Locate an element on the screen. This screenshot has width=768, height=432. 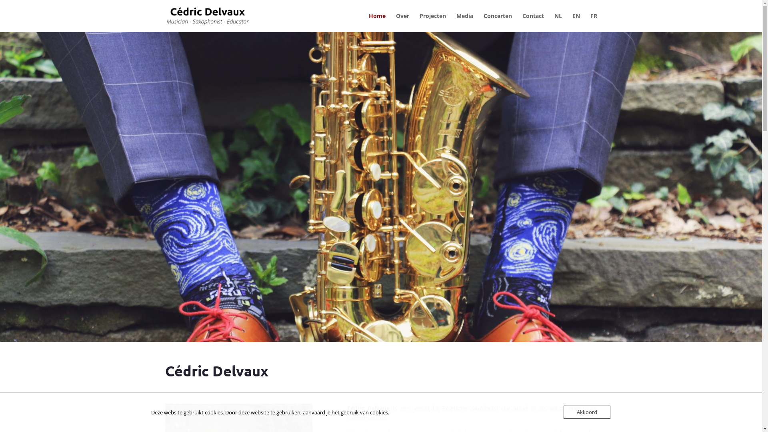
NL is located at coordinates (558, 22).